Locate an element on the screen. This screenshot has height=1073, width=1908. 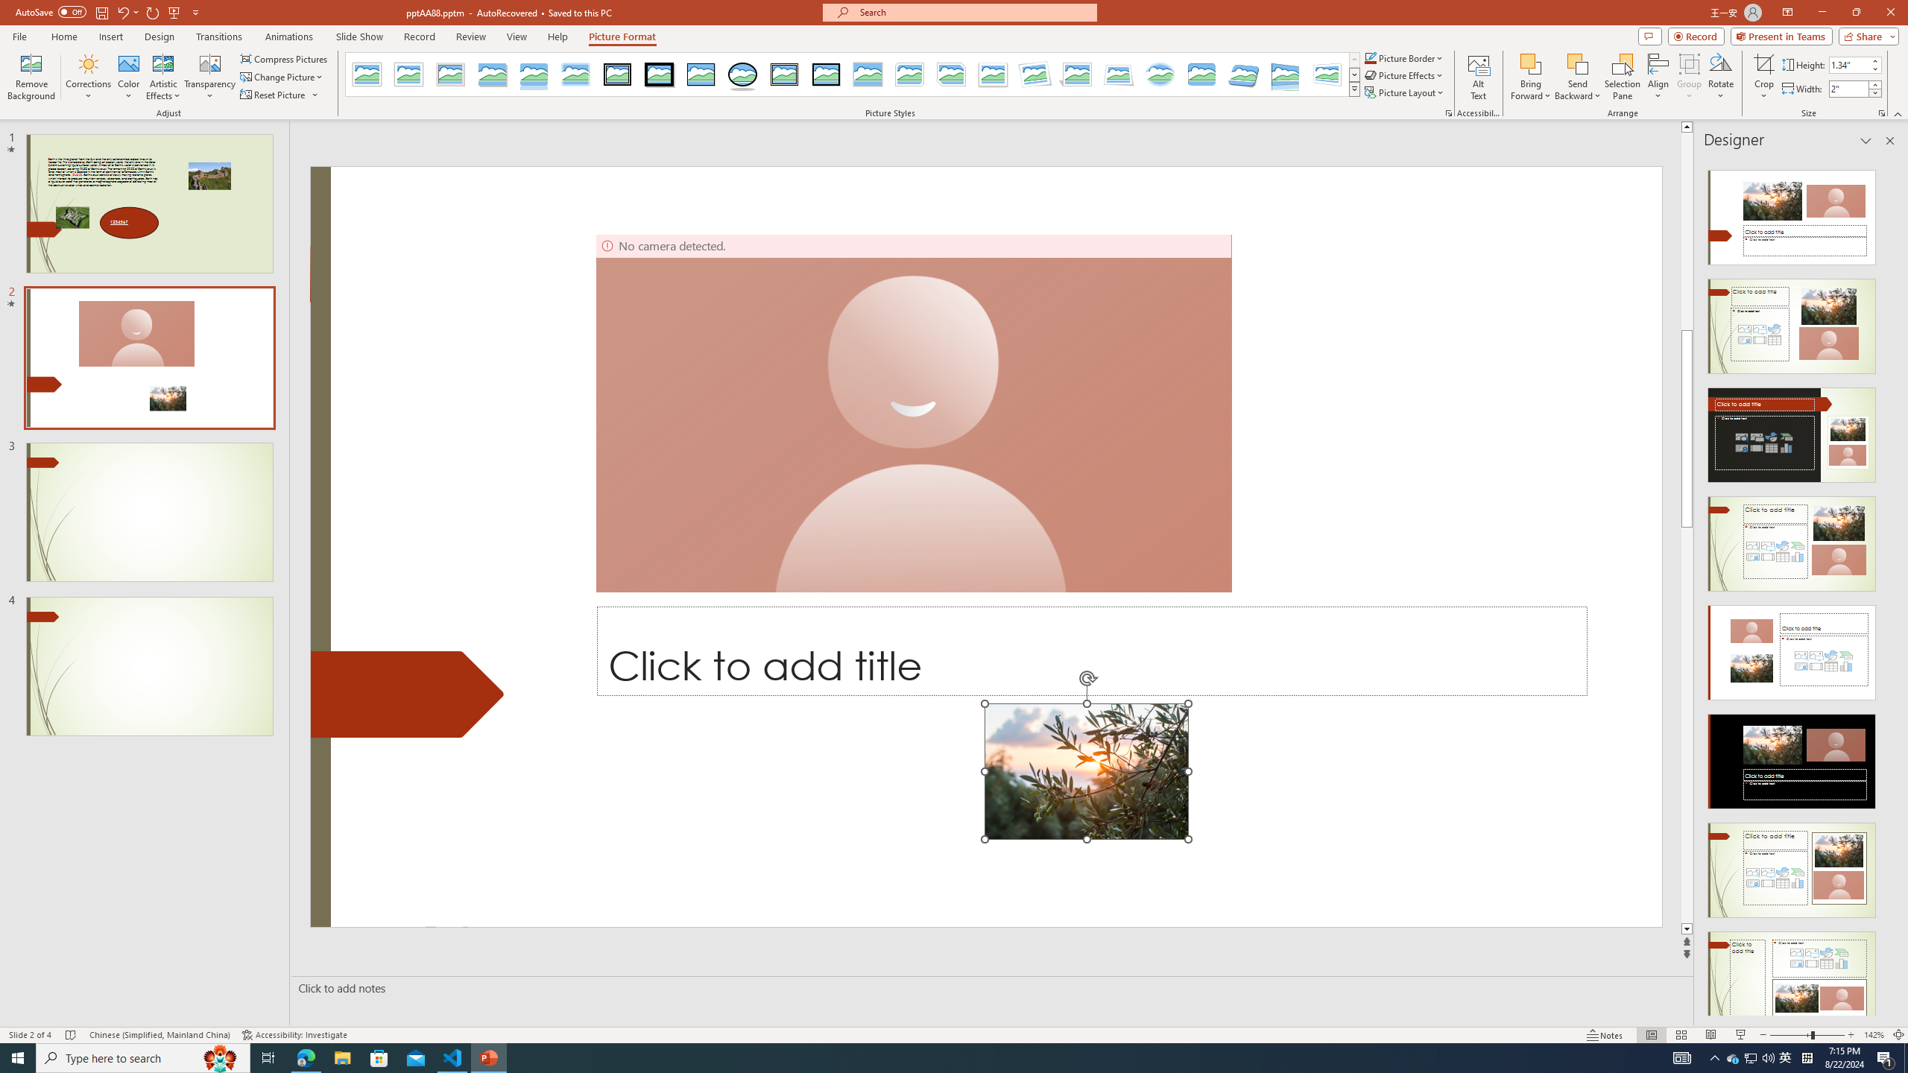
Crop is located at coordinates (1763, 77).